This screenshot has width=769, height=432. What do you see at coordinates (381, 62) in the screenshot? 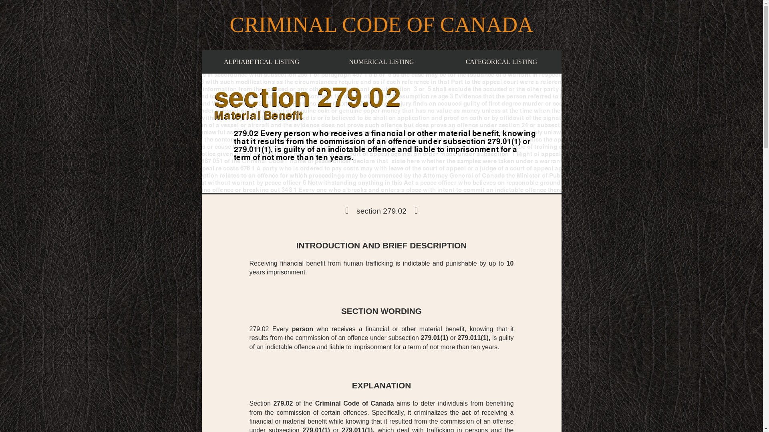
I see `Criminal Code of Canada` at bounding box center [381, 62].